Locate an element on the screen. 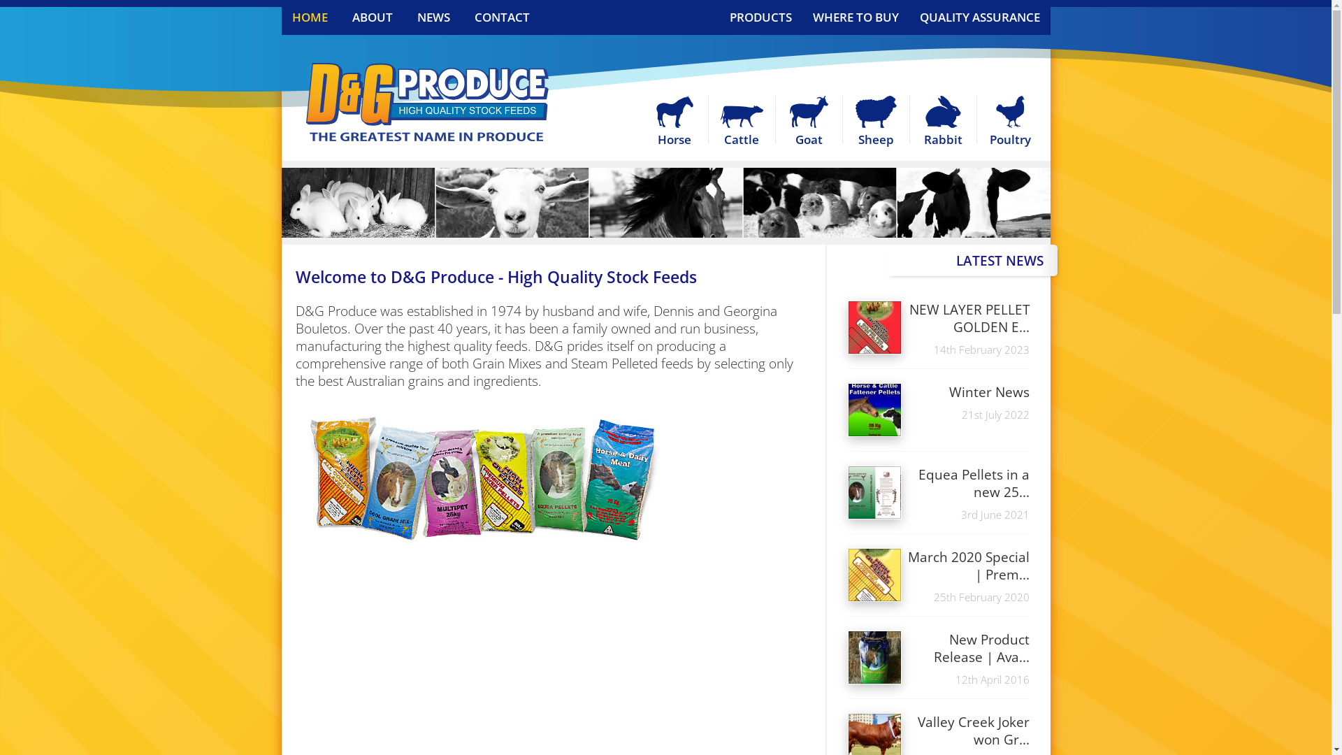  Sheep is located at coordinates (876, 122).